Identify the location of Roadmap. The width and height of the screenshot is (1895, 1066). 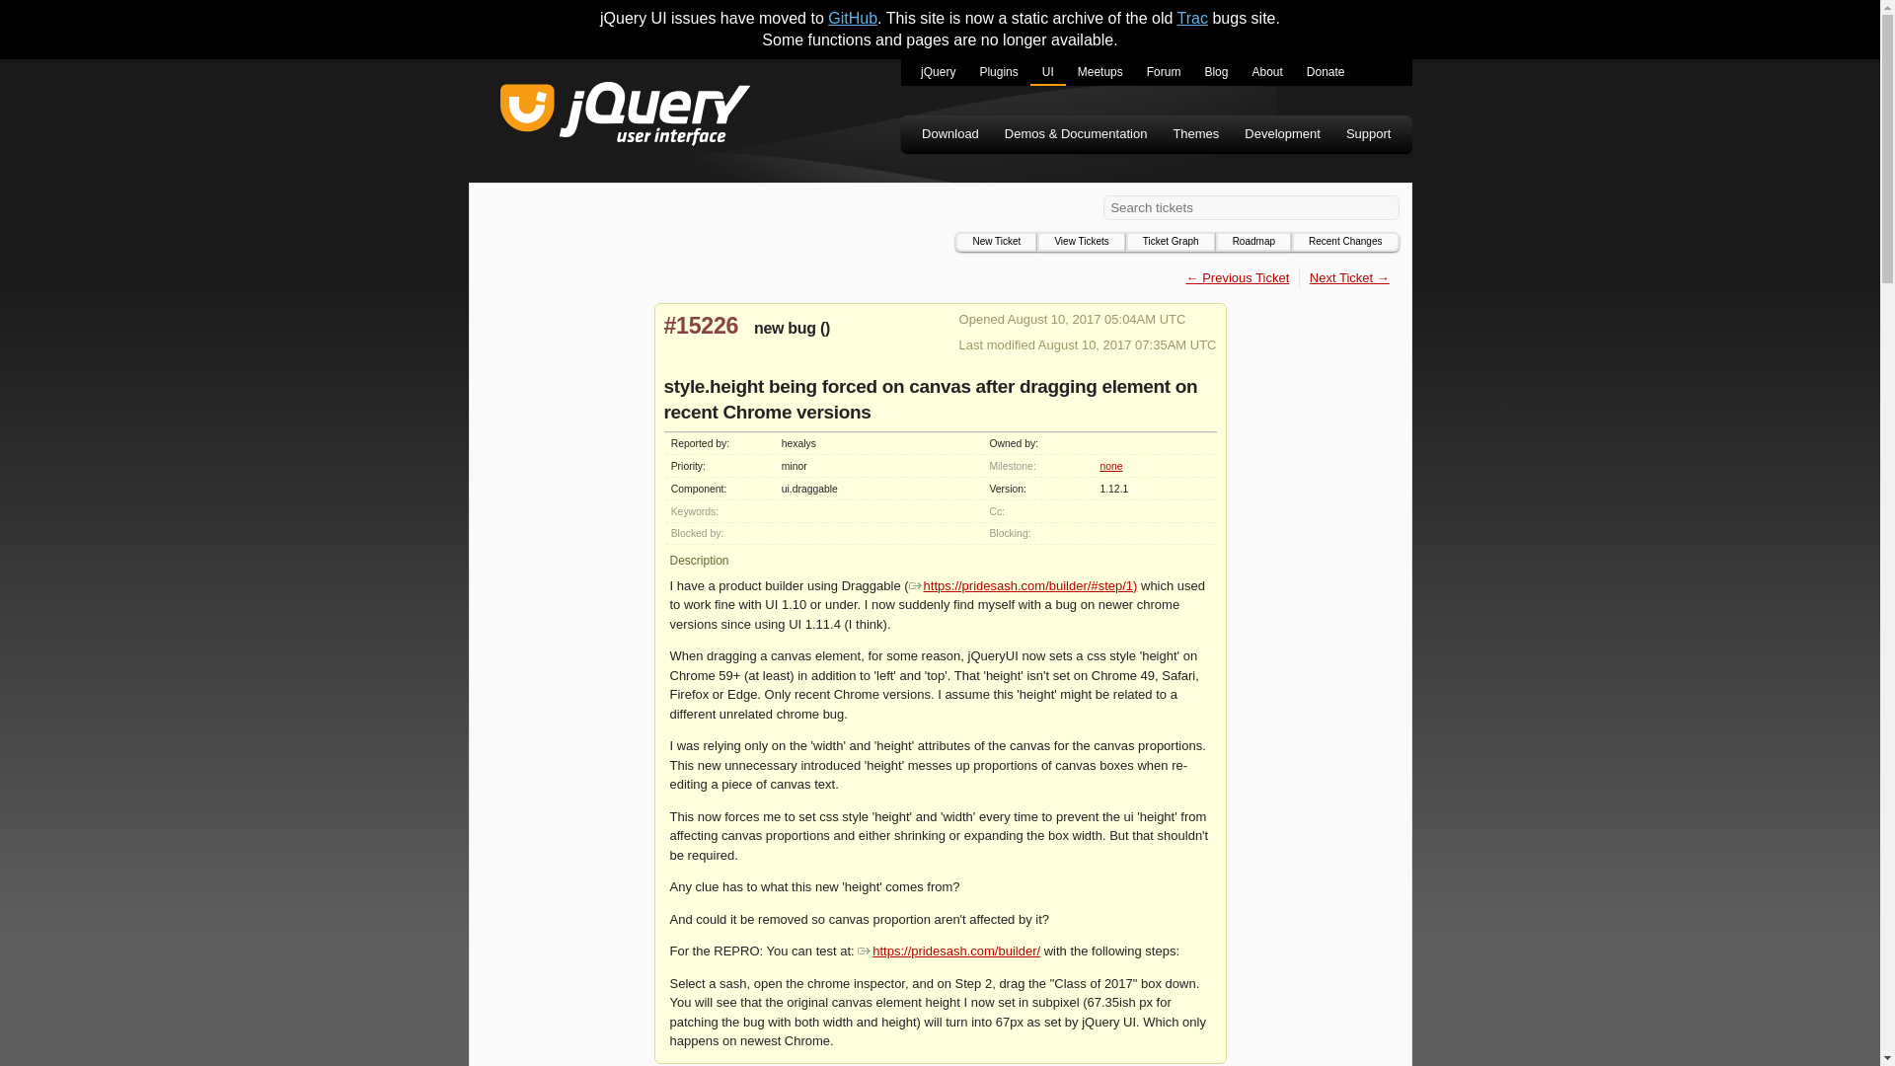
(1253, 241).